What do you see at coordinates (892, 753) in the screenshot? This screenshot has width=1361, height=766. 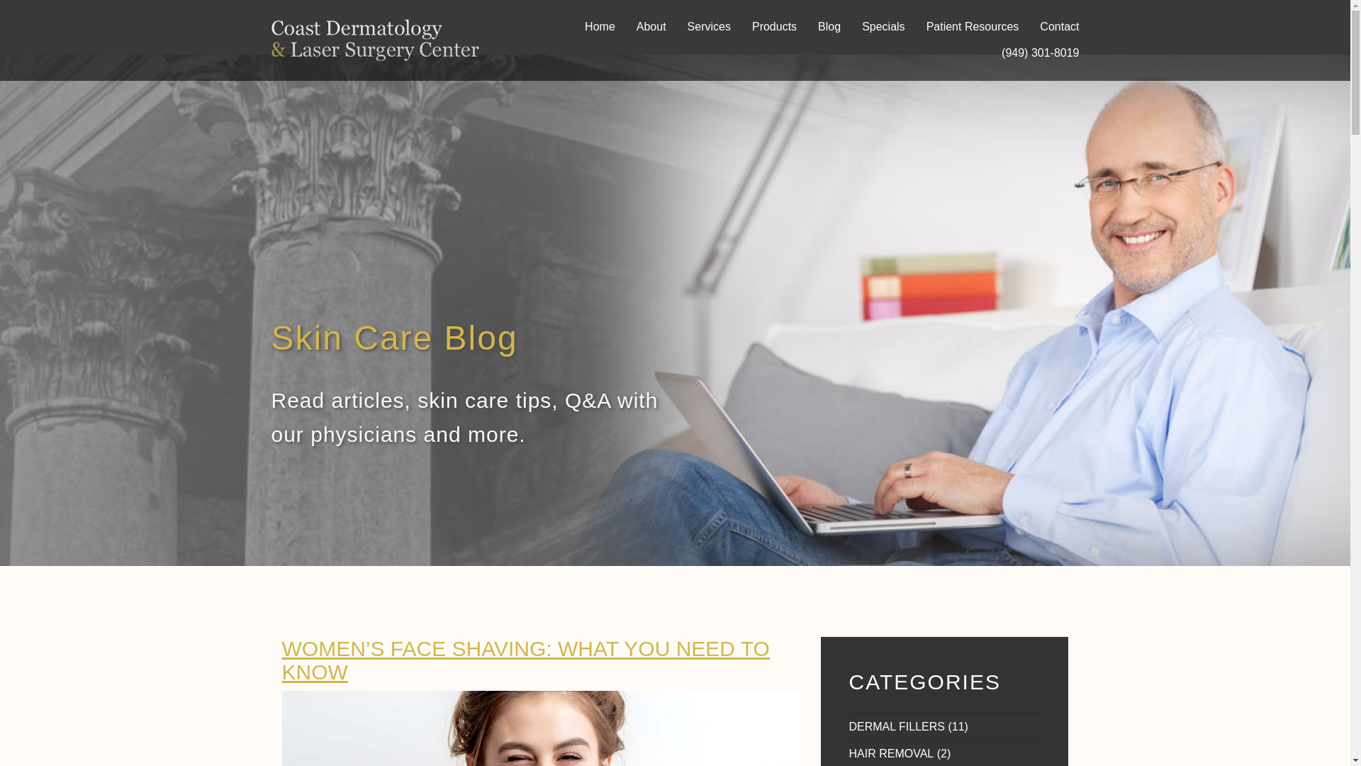 I see `HAIR REMOVAL` at bounding box center [892, 753].